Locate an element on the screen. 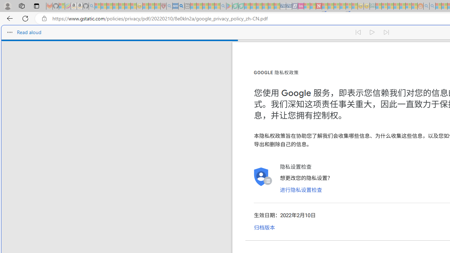 The width and height of the screenshot is (450, 253). Kinda Frugal - MSN - Sleeping is located at coordinates (402, 6).